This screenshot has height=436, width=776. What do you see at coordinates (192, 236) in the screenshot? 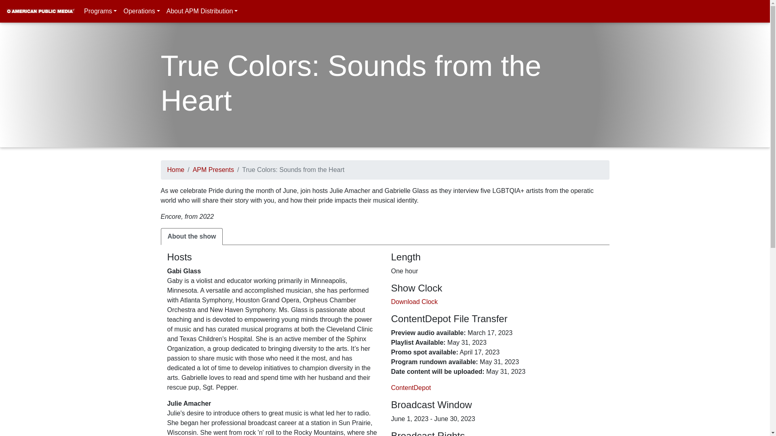
I see `About the show` at bounding box center [192, 236].